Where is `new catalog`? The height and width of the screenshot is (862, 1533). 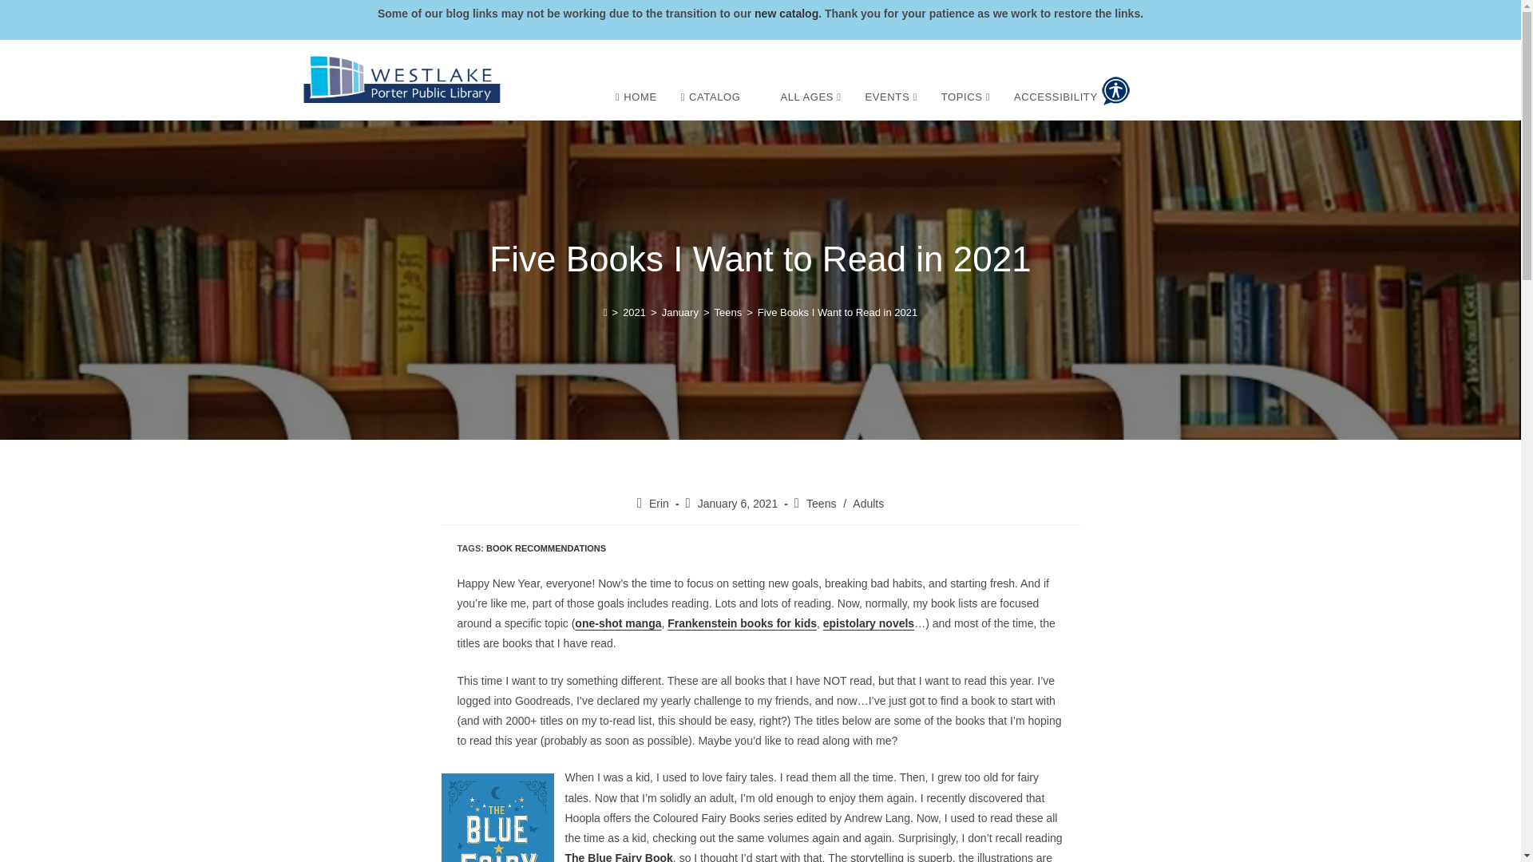
new catalog is located at coordinates (786, 13).